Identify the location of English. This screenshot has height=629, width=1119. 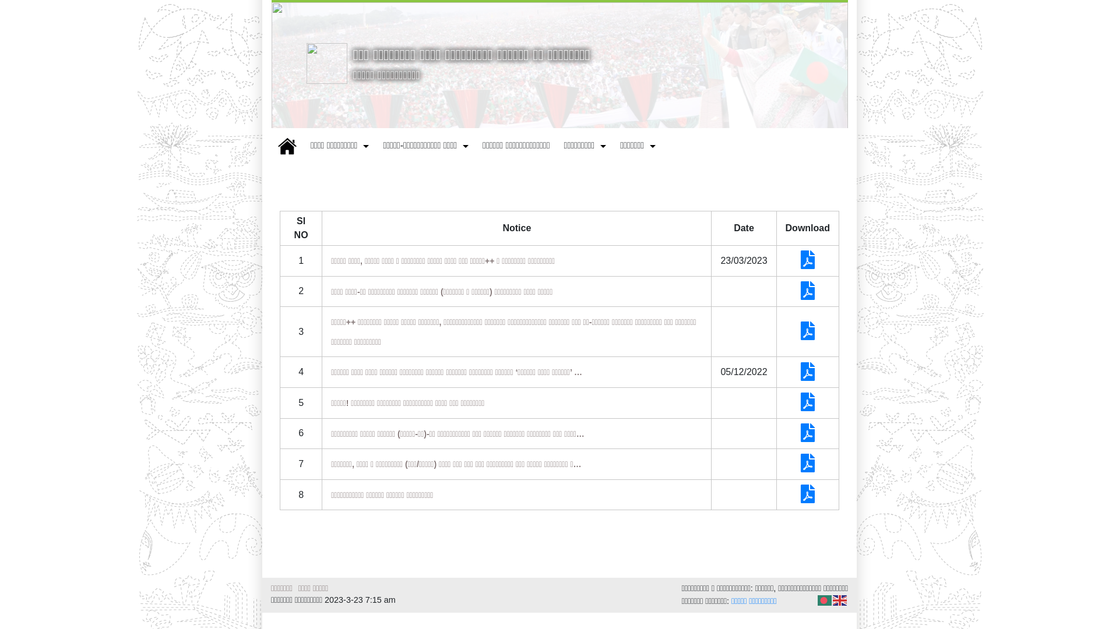
(840, 600).